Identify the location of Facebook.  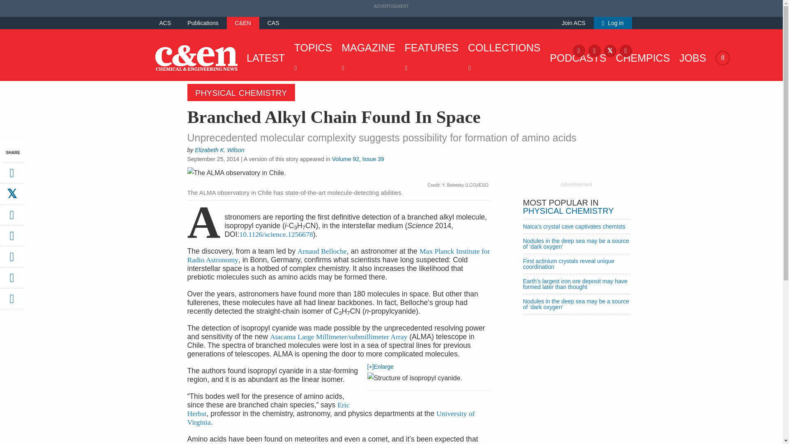
(579, 50).